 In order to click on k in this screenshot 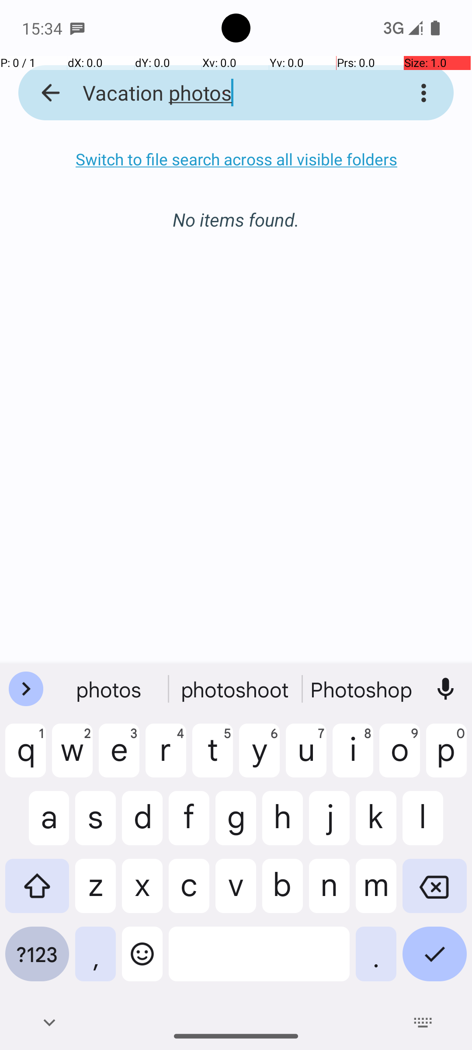, I will do `click(376, 825)`.